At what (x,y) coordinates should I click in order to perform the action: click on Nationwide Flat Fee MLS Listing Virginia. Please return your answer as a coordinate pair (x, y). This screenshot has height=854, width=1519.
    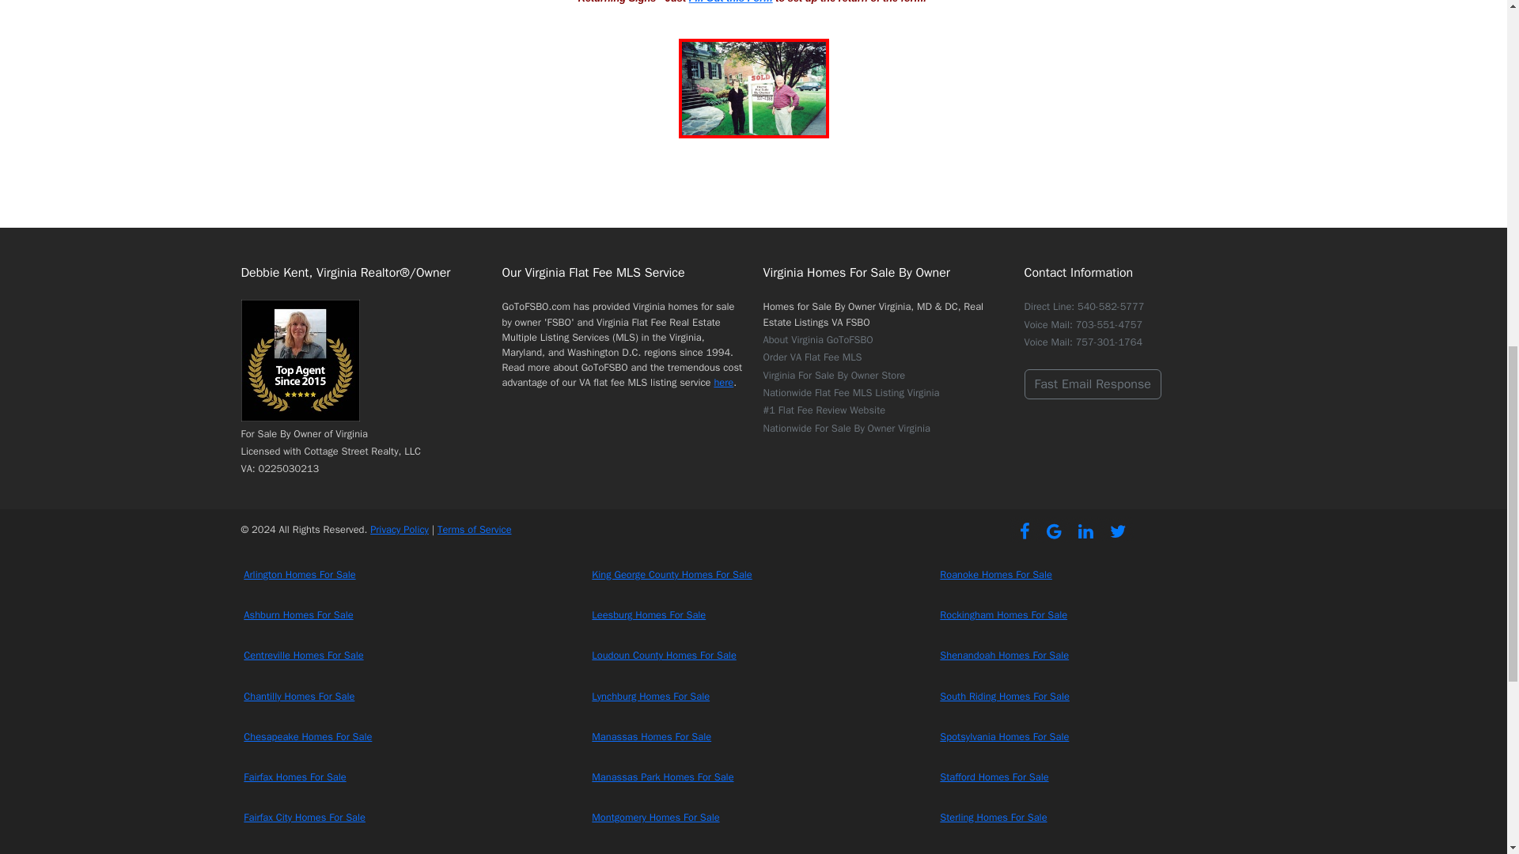
    Looking at the image, I should click on (850, 393).